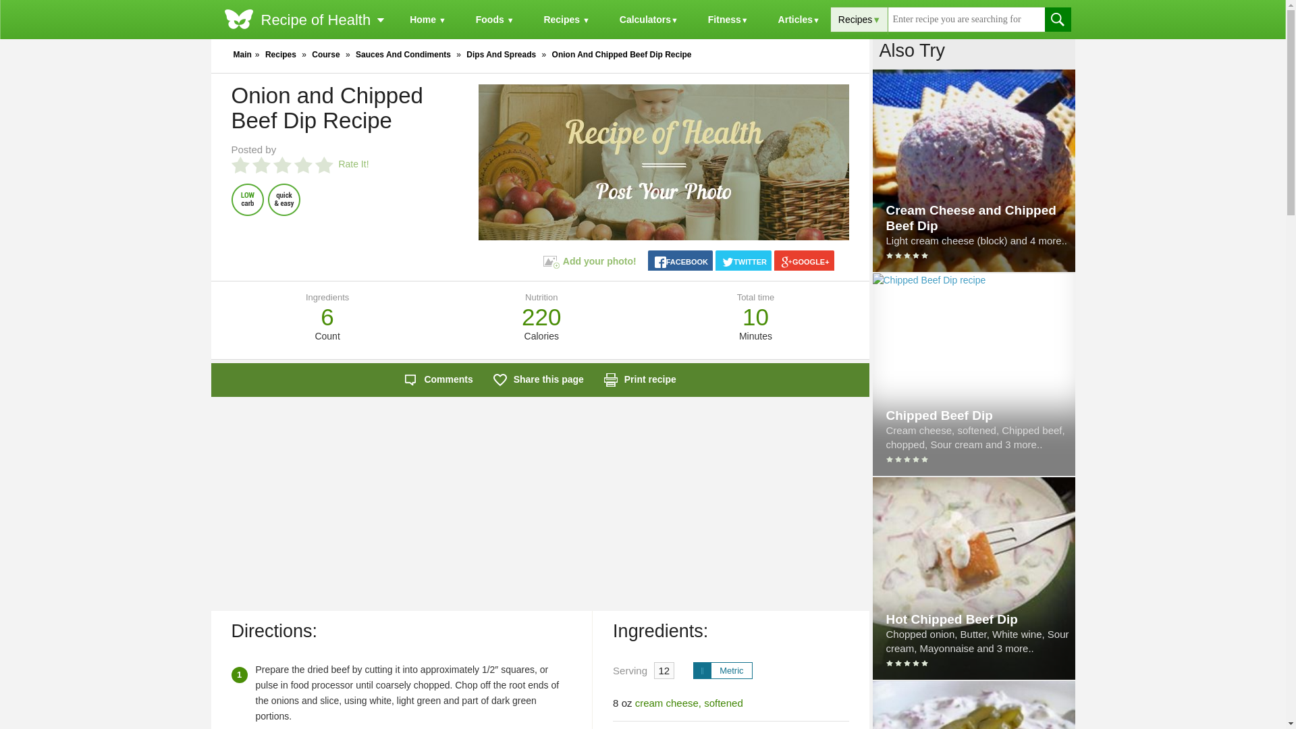 This screenshot has height=729, width=1296. Describe the element at coordinates (589, 261) in the screenshot. I see `Add your photo!` at that location.